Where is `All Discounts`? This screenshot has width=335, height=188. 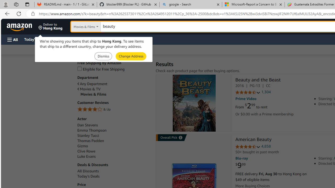 All Discounts is located at coordinates (88, 171).